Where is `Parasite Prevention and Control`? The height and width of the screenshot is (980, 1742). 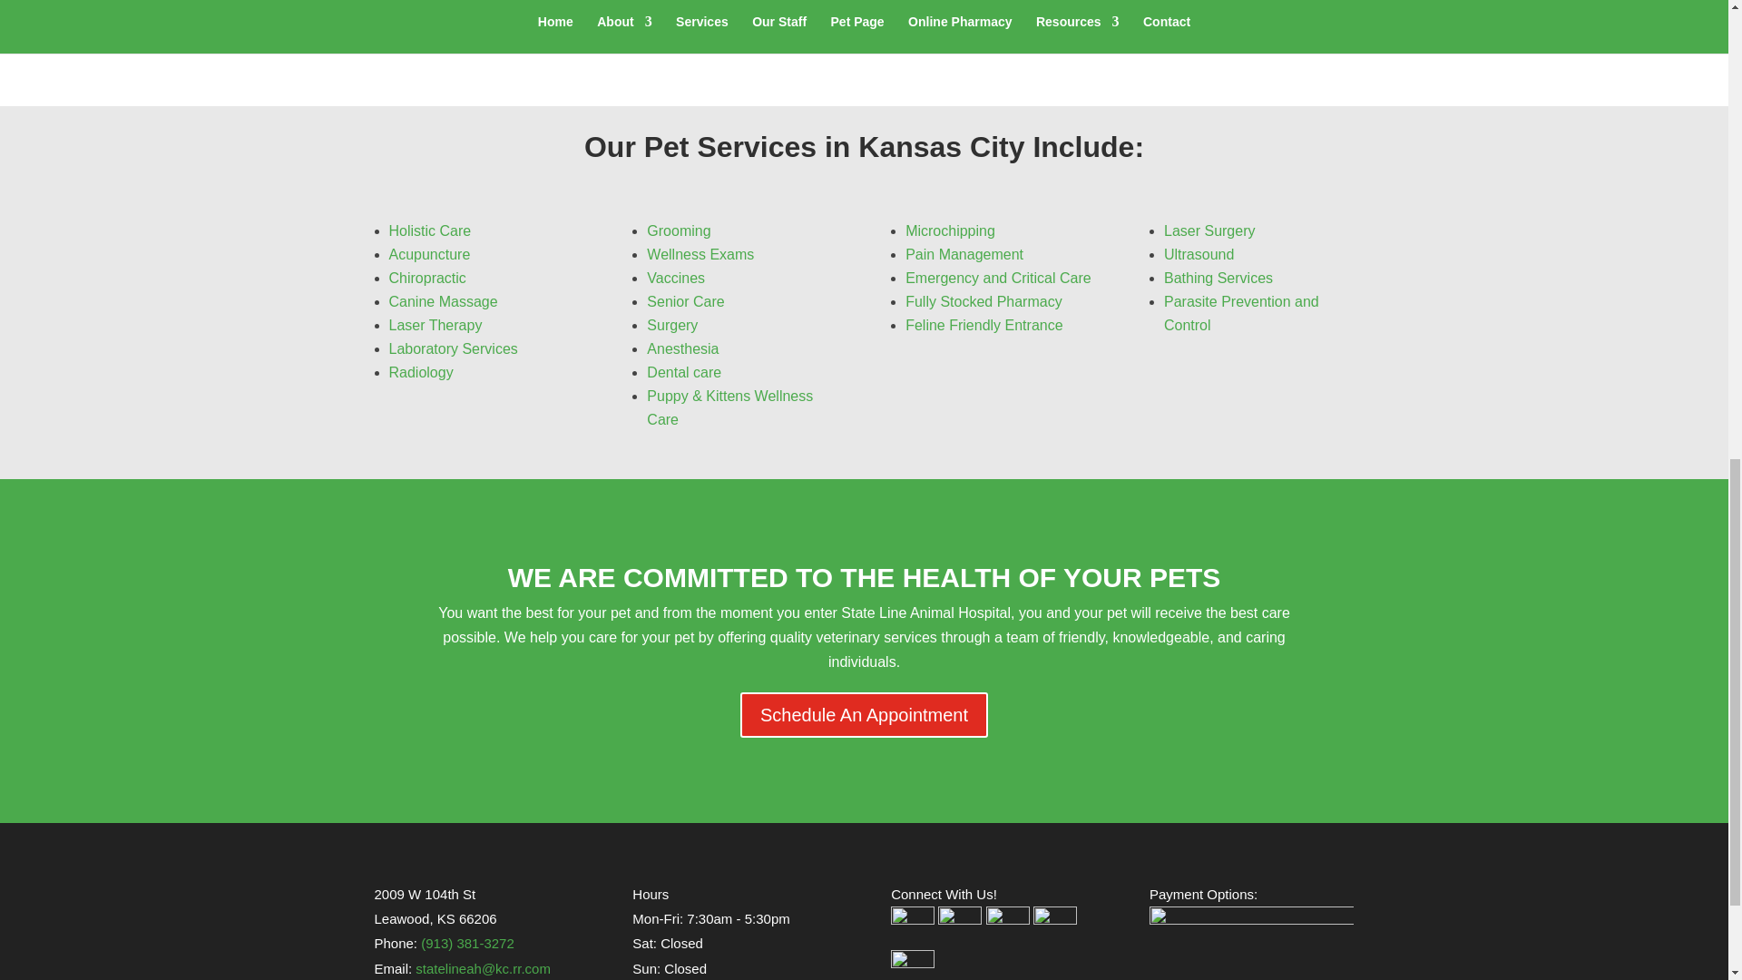
Parasite Prevention and Control is located at coordinates (1241, 314).